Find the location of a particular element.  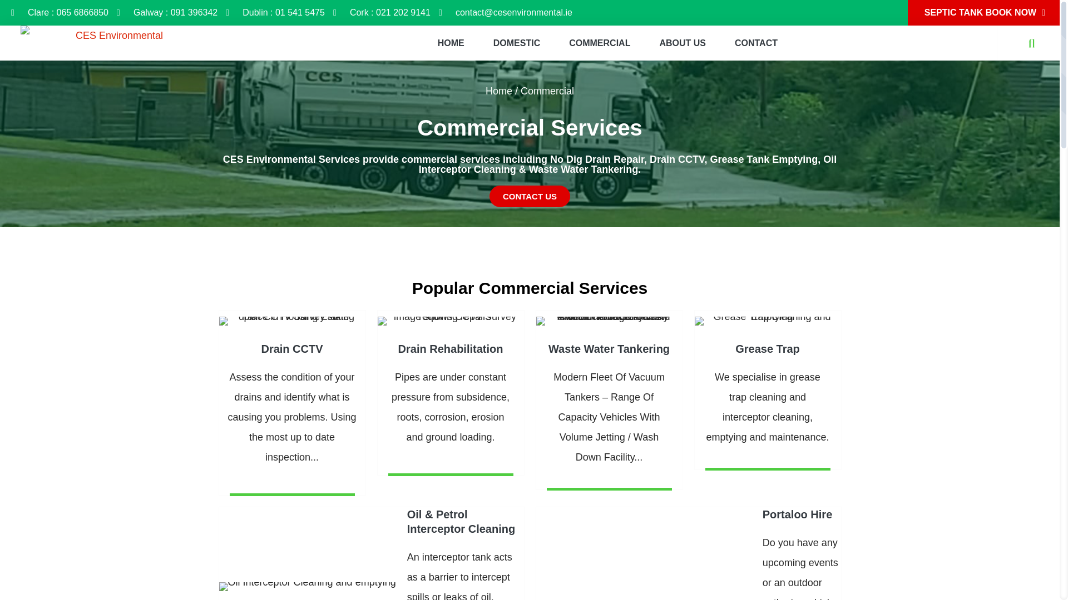

Drain Repairs is located at coordinates (449, 321).